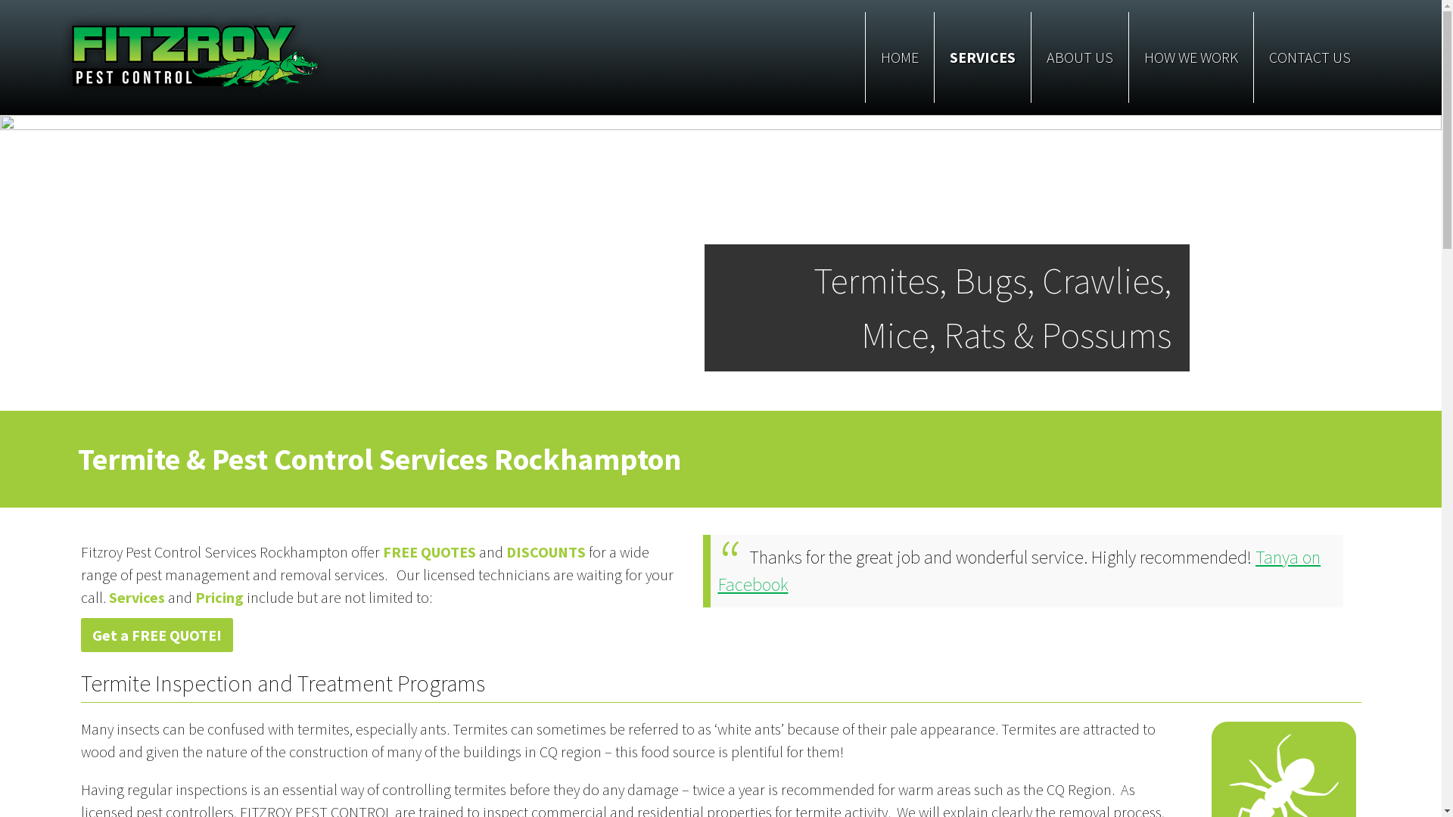 The height and width of the screenshot is (817, 1453). Describe the element at coordinates (1019, 570) in the screenshot. I see `Tanya on Facebook` at that location.